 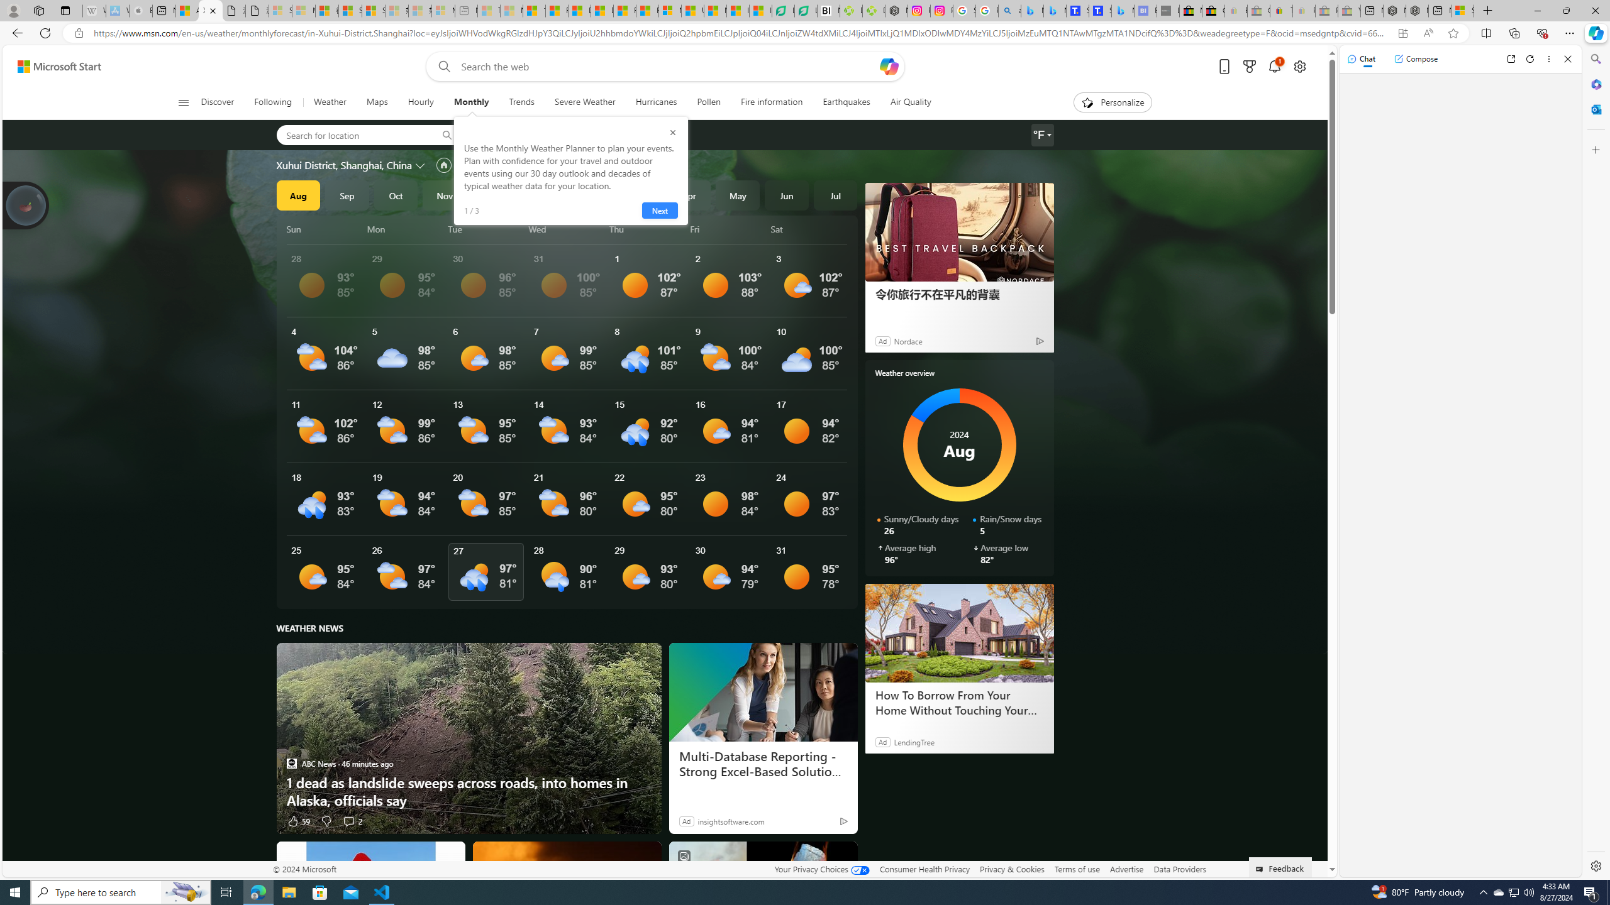 What do you see at coordinates (810, 229) in the screenshot?
I see `Sat` at bounding box center [810, 229].